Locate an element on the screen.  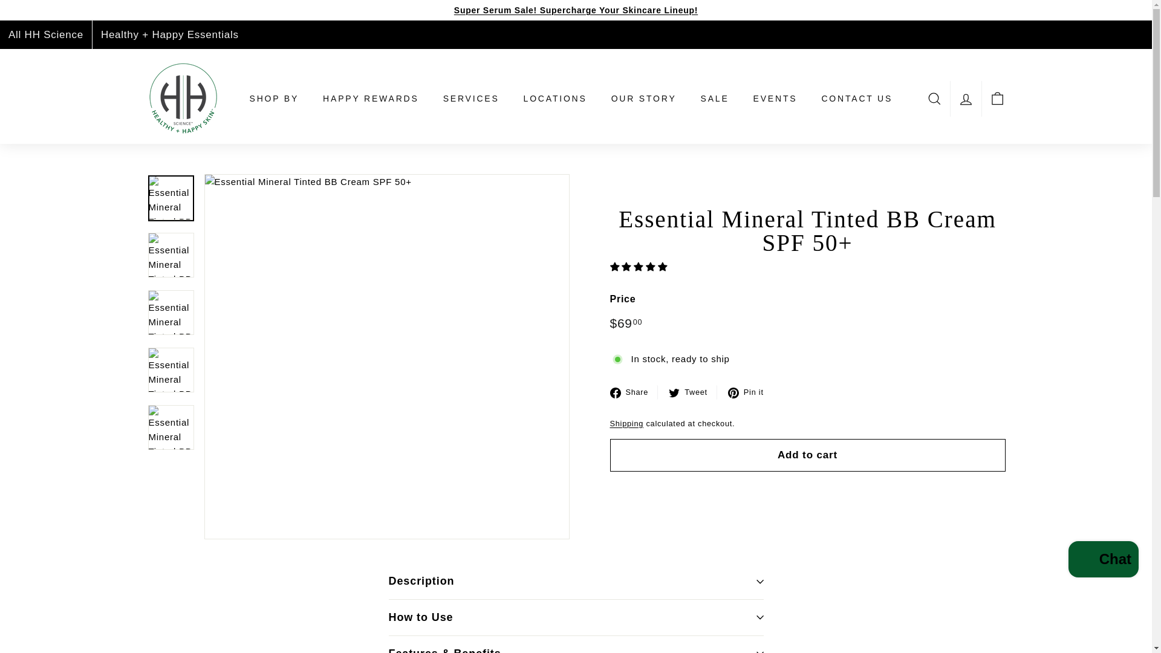
SHOP BY is located at coordinates (273, 99).